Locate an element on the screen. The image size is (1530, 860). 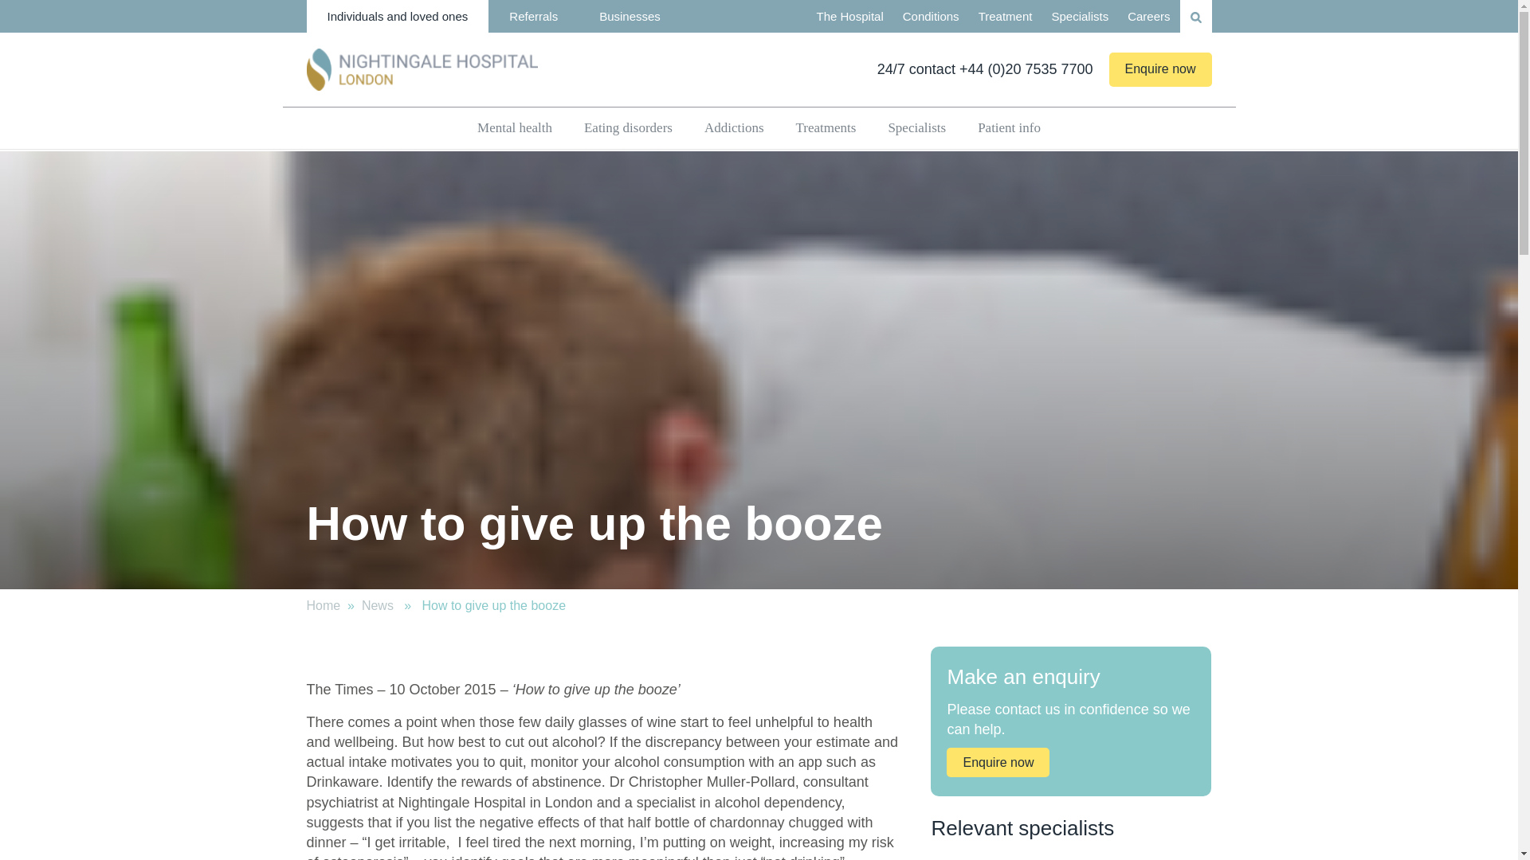
Specialists is located at coordinates (1080, 16).